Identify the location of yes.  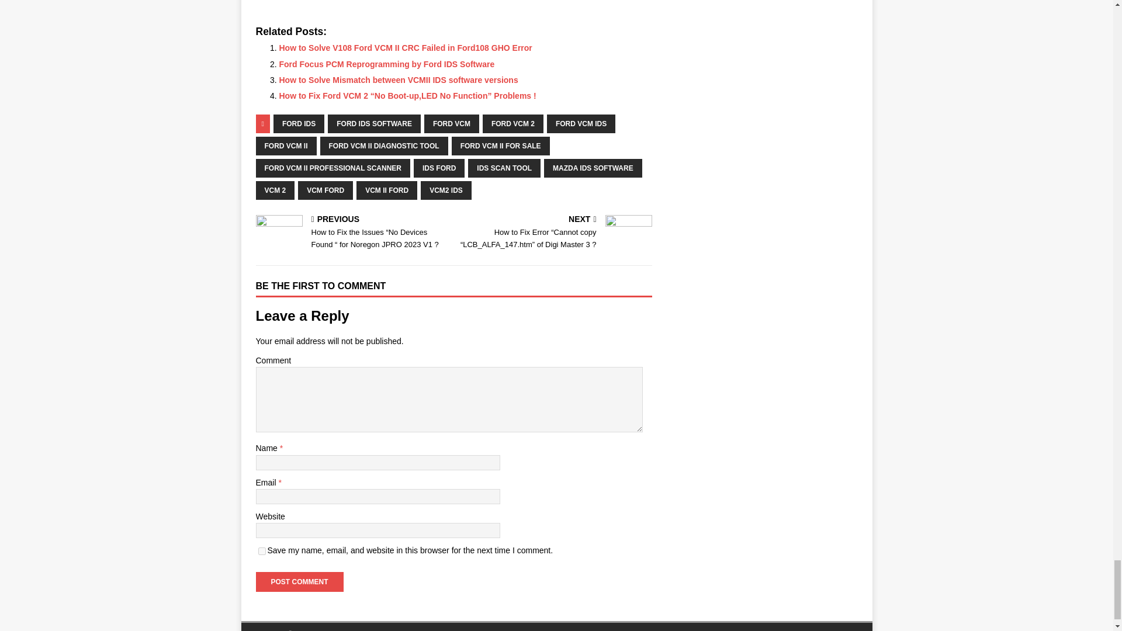
(262, 552).